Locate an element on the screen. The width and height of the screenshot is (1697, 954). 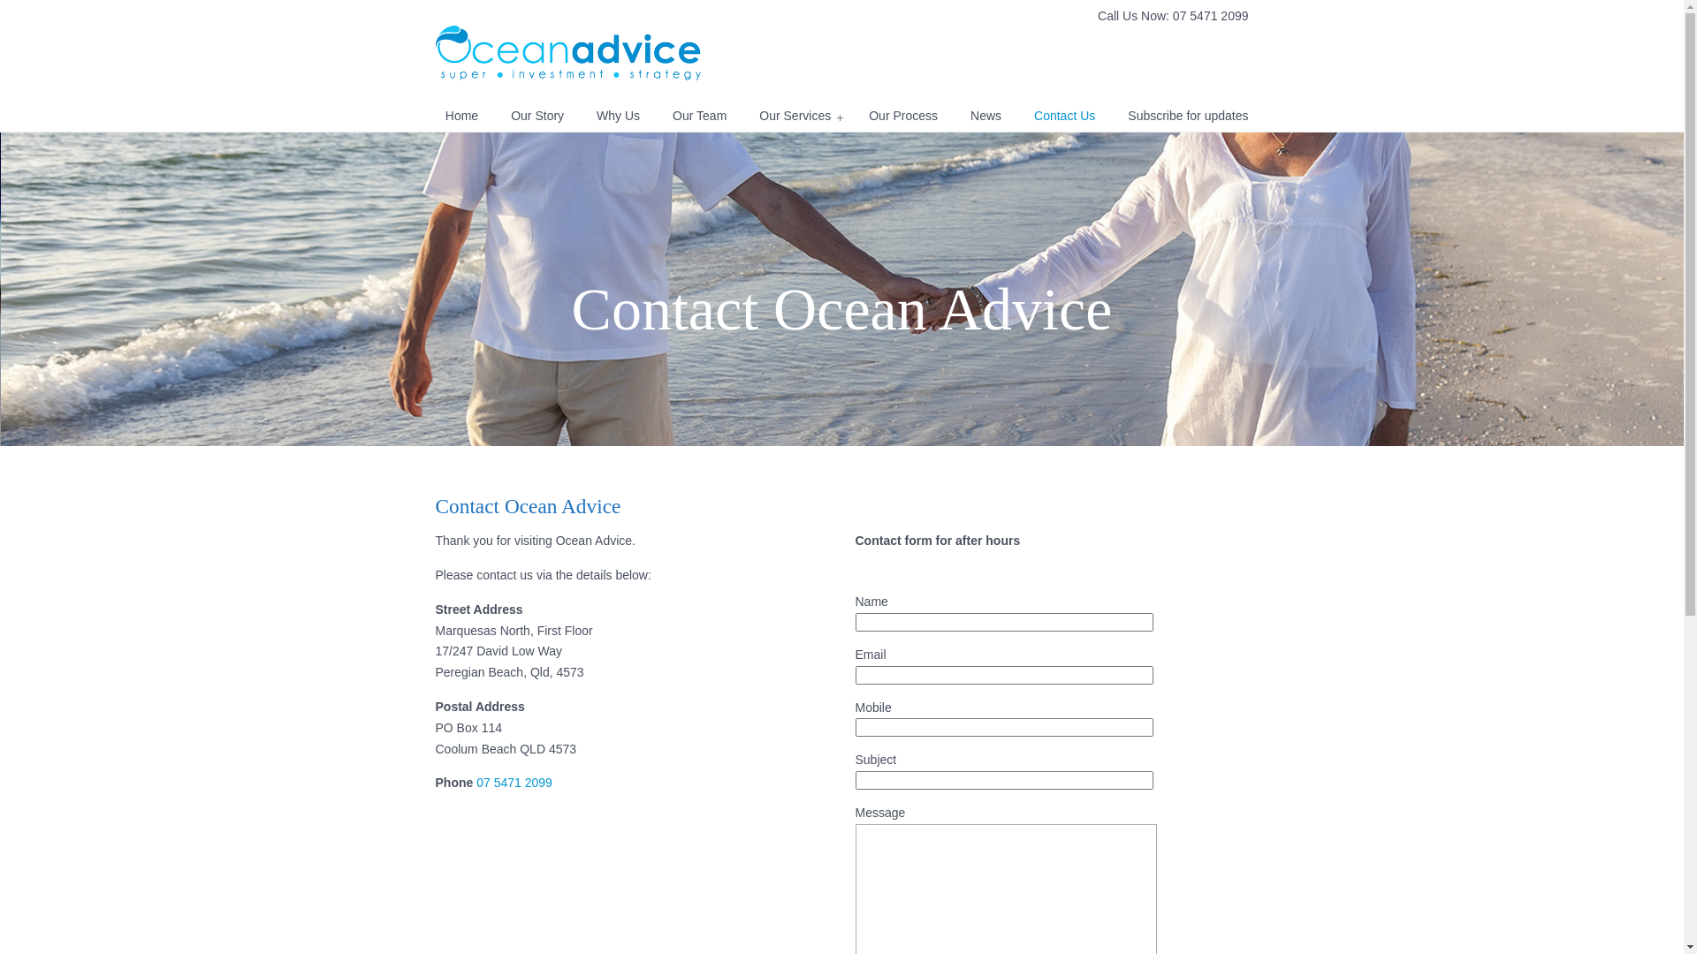
Our Services is located at coordinates (797, 116).